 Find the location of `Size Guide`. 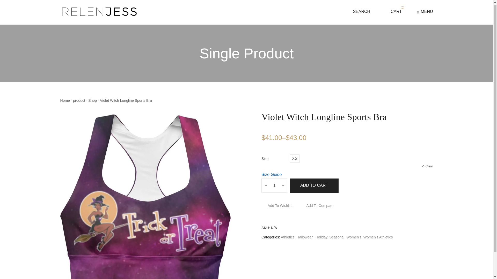

Size Guide is located at coordinates (271, 174).